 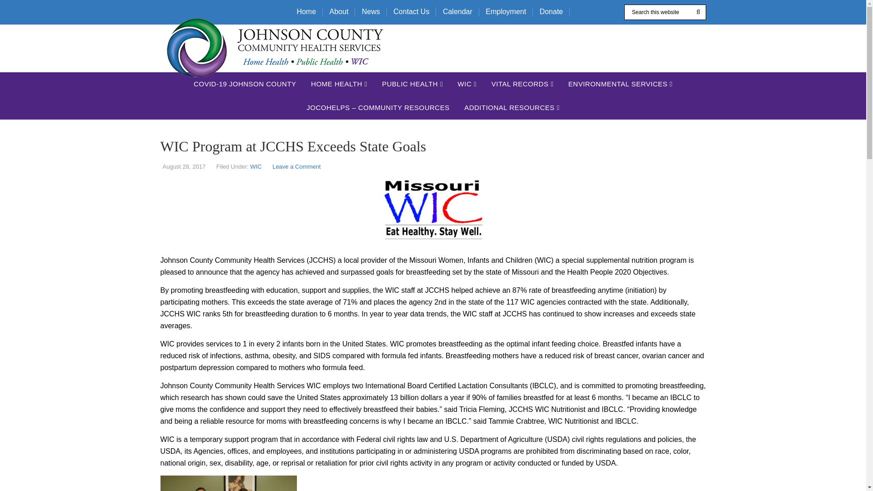 I want to click on Contact Us, so click(x=411, y=12).